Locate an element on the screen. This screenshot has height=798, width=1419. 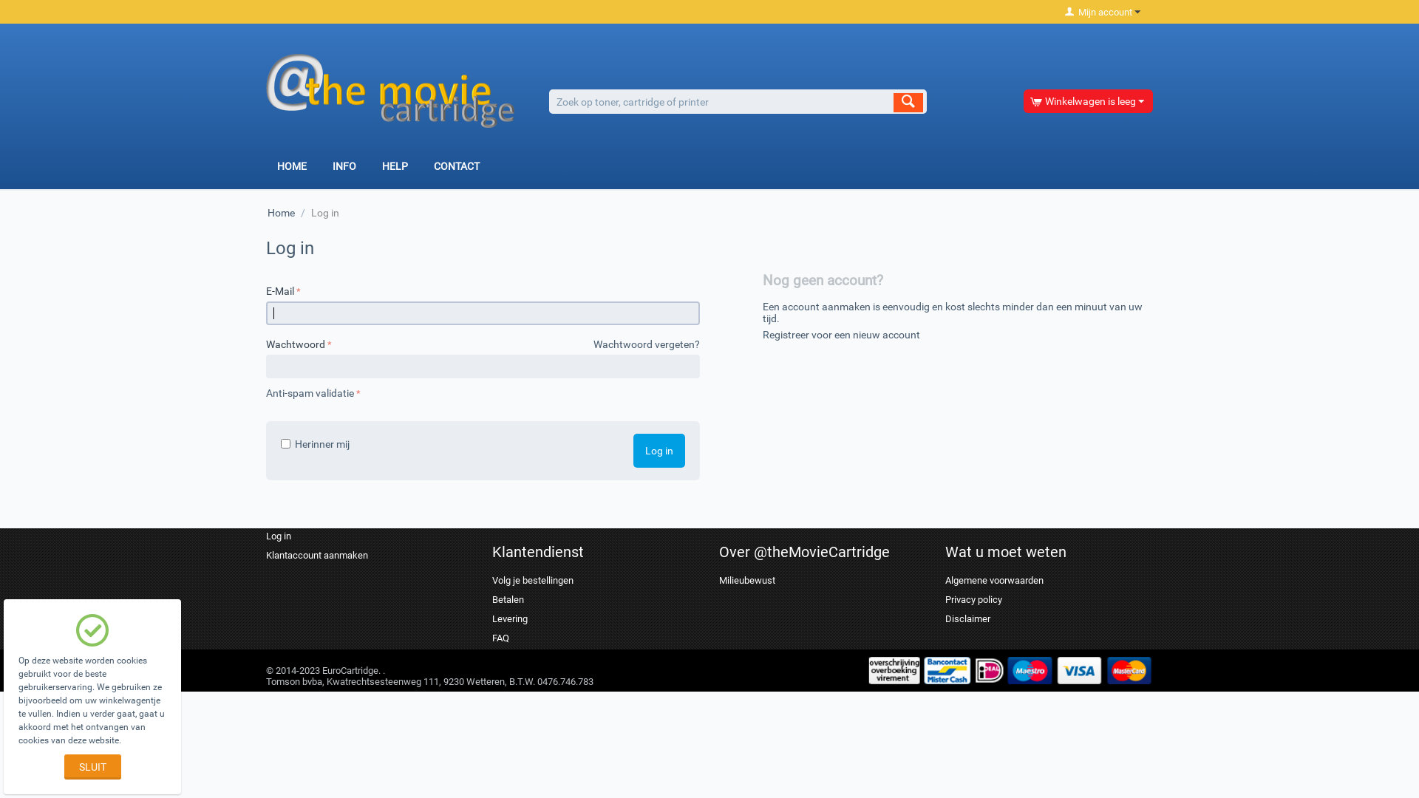
Levering is located at coordinates (510, 619).